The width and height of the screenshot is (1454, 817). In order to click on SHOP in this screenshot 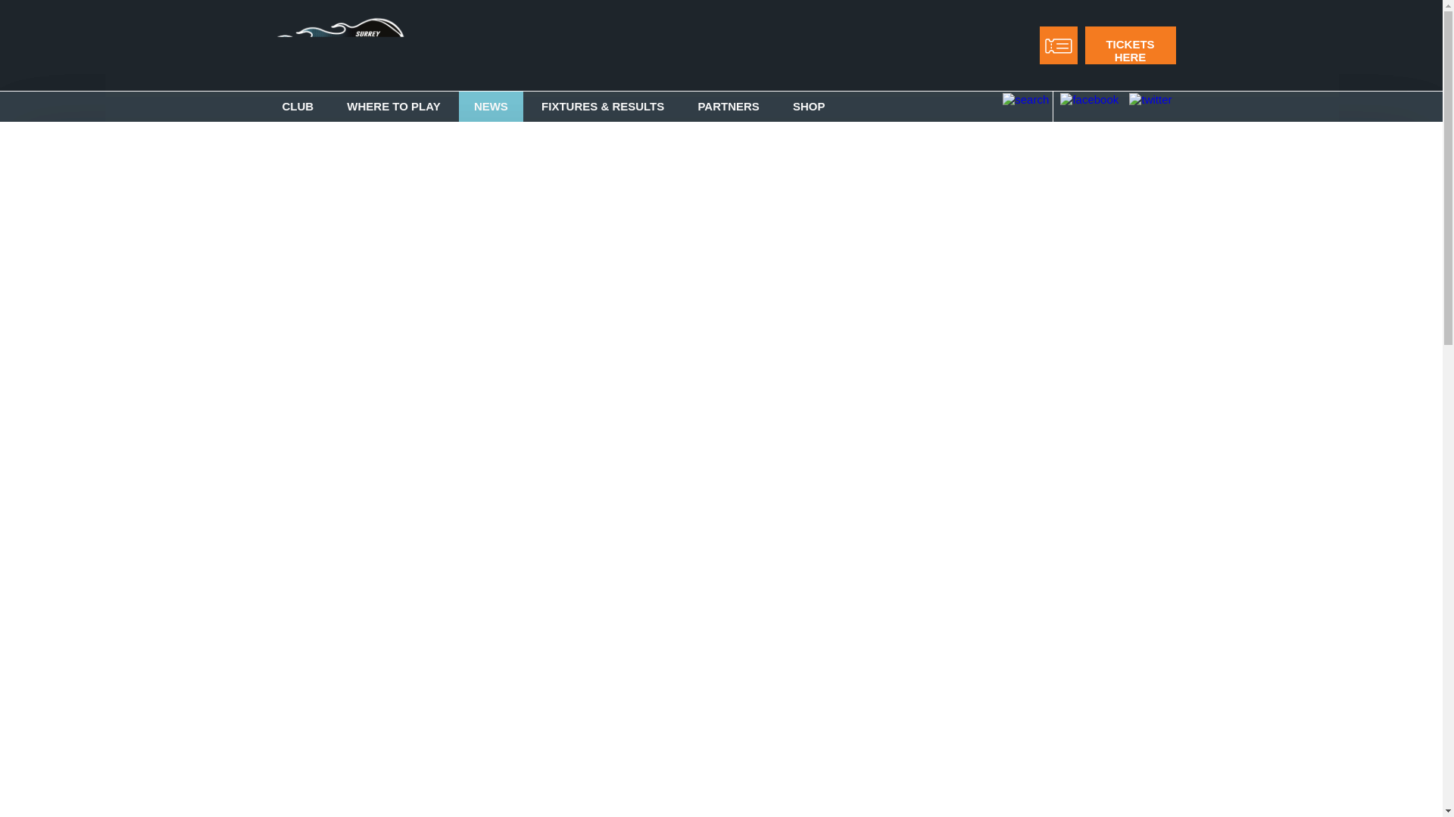, I will do `click(809, 106)`.